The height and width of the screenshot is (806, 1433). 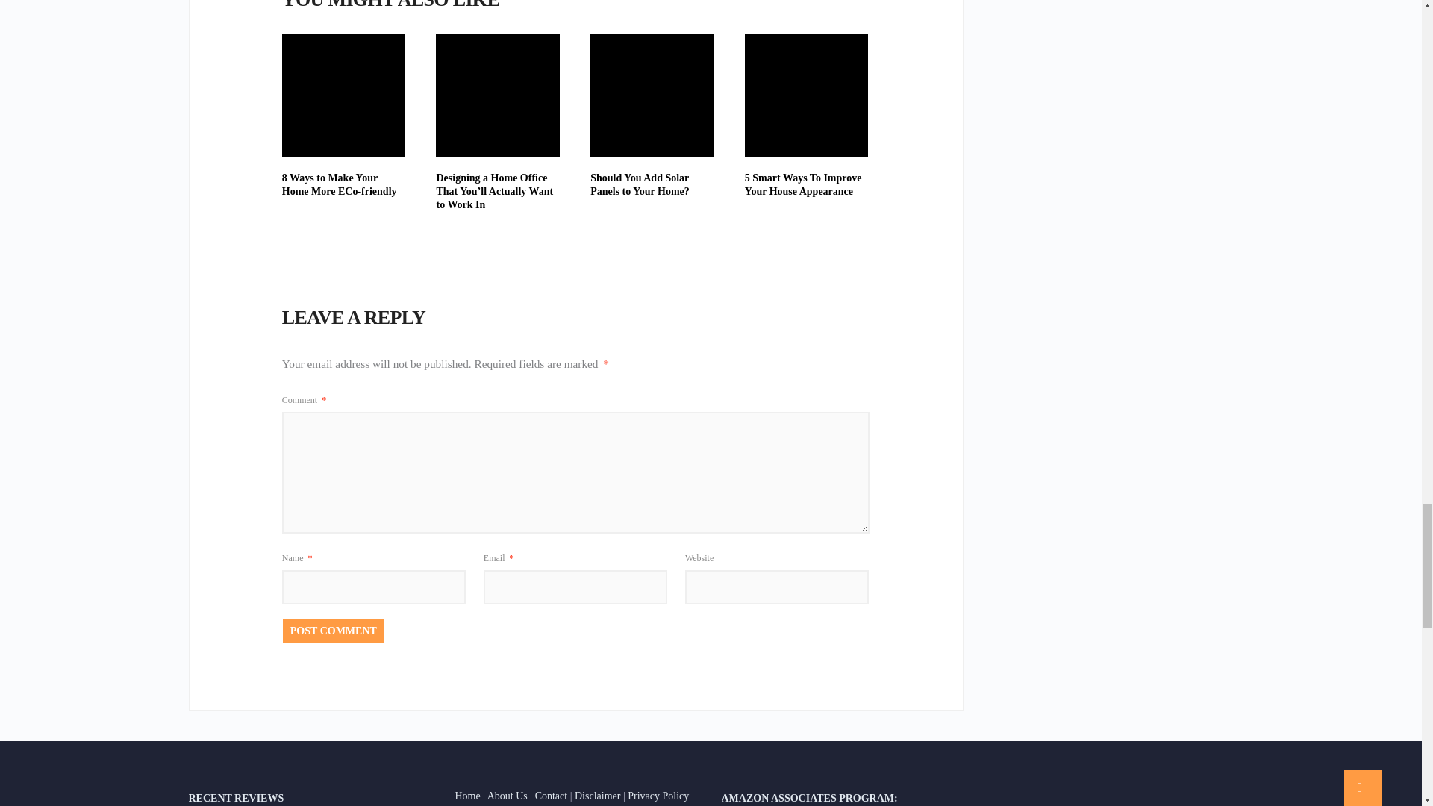 What do you see at coordinates (803, 184) in the screenshot?
I see `5 Smart Ways To Improve Your House Appearance` at bounding box center [803, 184].